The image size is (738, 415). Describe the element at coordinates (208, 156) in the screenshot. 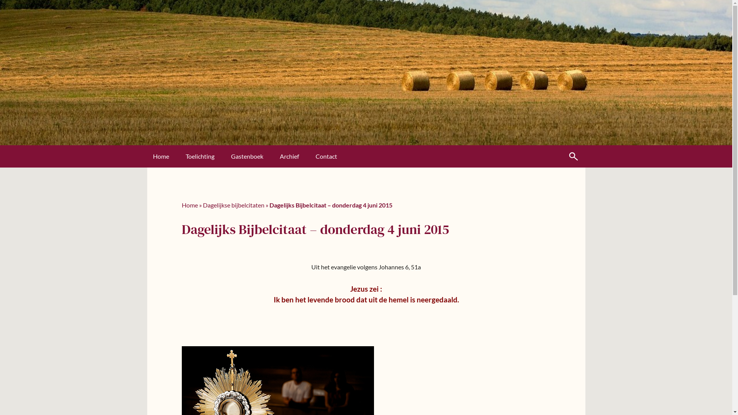

I see `Toelichting` at that location.